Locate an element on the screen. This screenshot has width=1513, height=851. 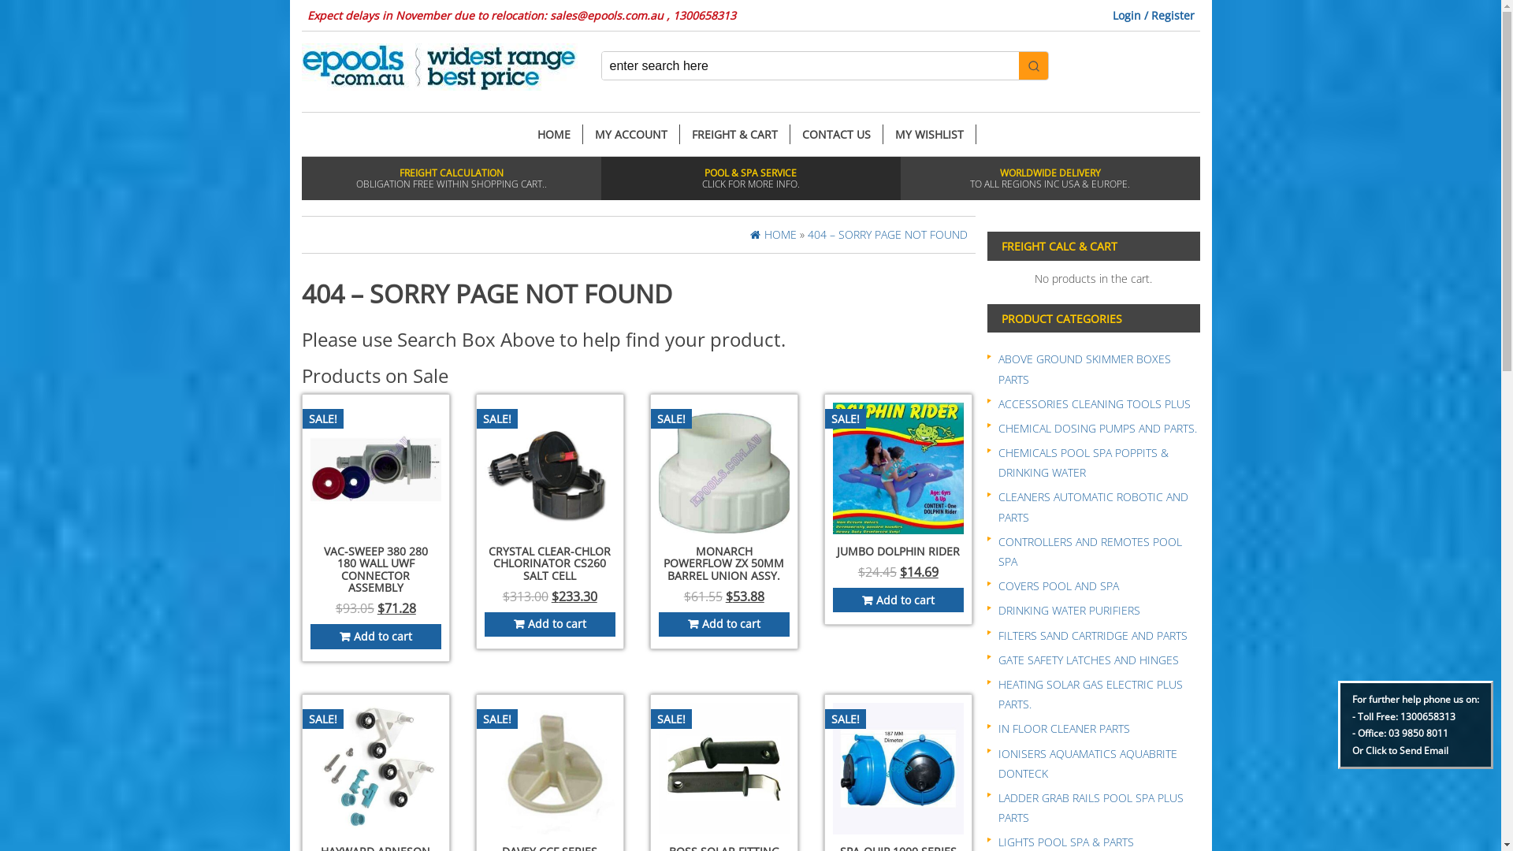
GATE SAFETY LATCHES AND HINGES is located at coordinates (1087, 660).